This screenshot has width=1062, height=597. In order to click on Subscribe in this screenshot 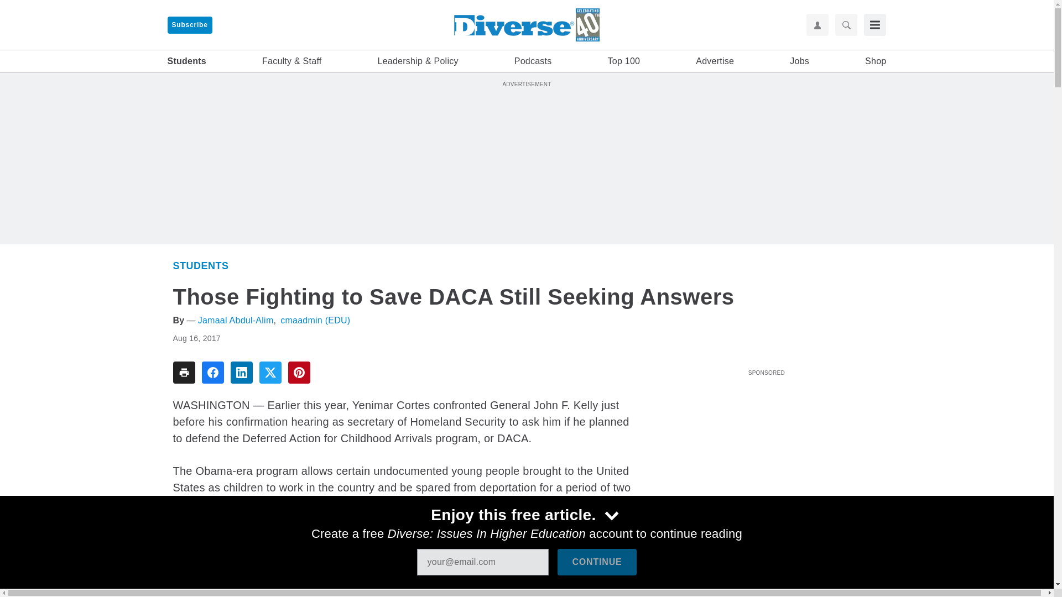, I will do `click(189, 25)`.